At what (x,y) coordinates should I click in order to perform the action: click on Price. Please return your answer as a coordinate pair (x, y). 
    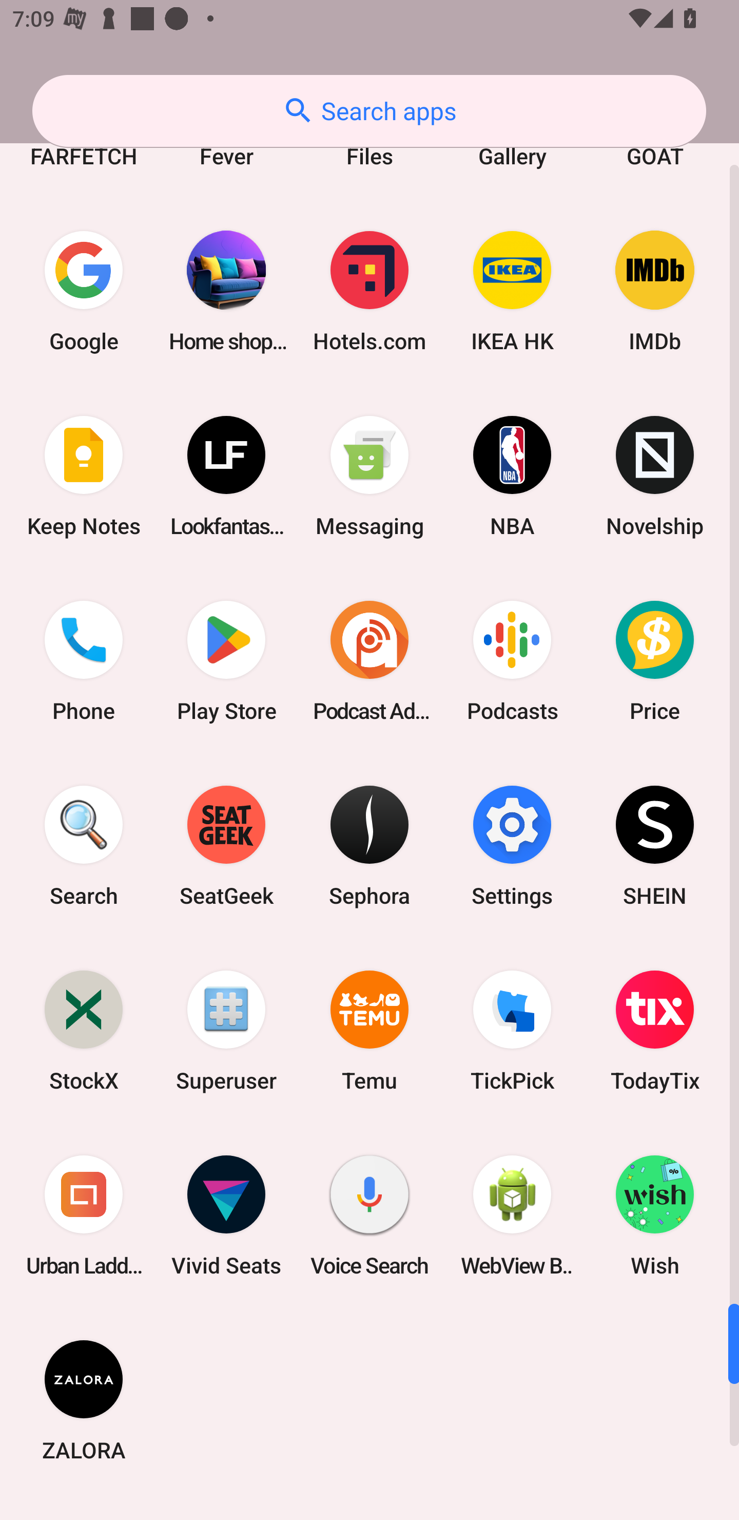
    Looking at the image, I should click on (655, 661).